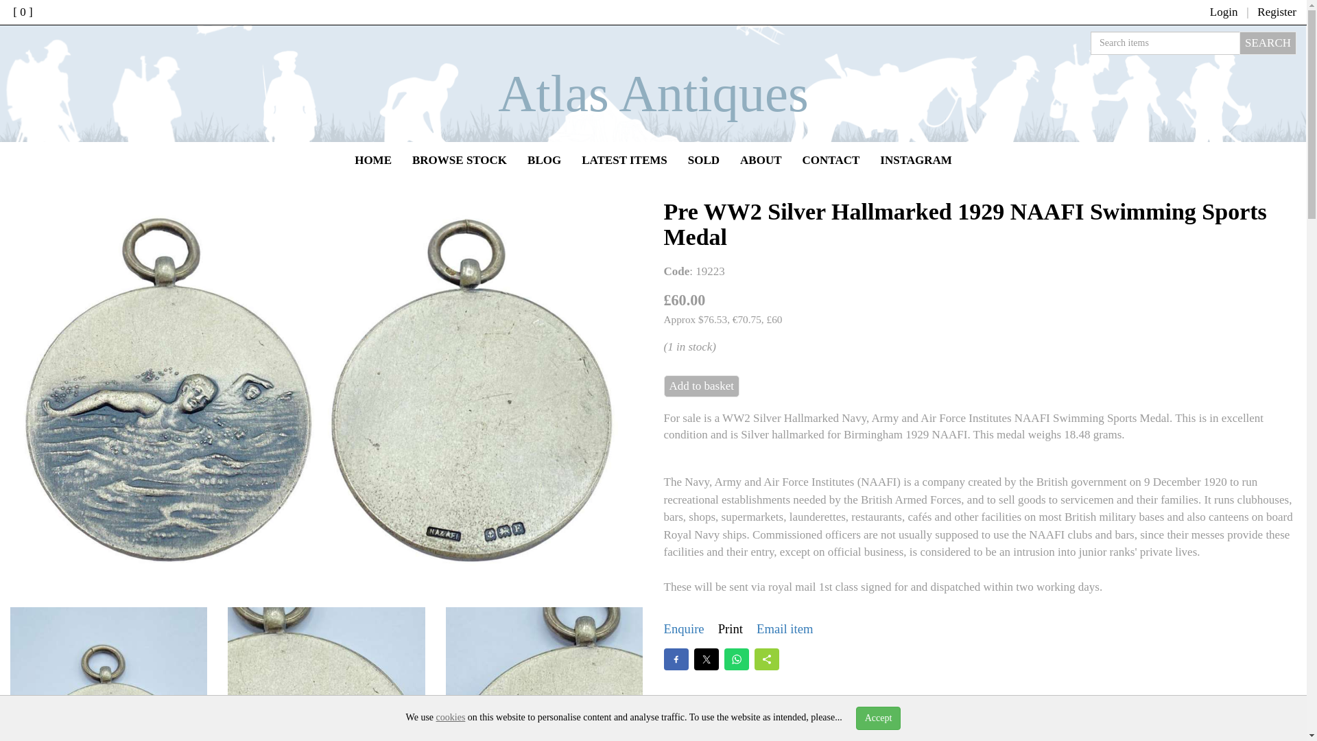 The height and width of the screenshot is (741, 1317). Describe the element at coordinates (1277, 12) in the screenshot. I see `Register` at that location.